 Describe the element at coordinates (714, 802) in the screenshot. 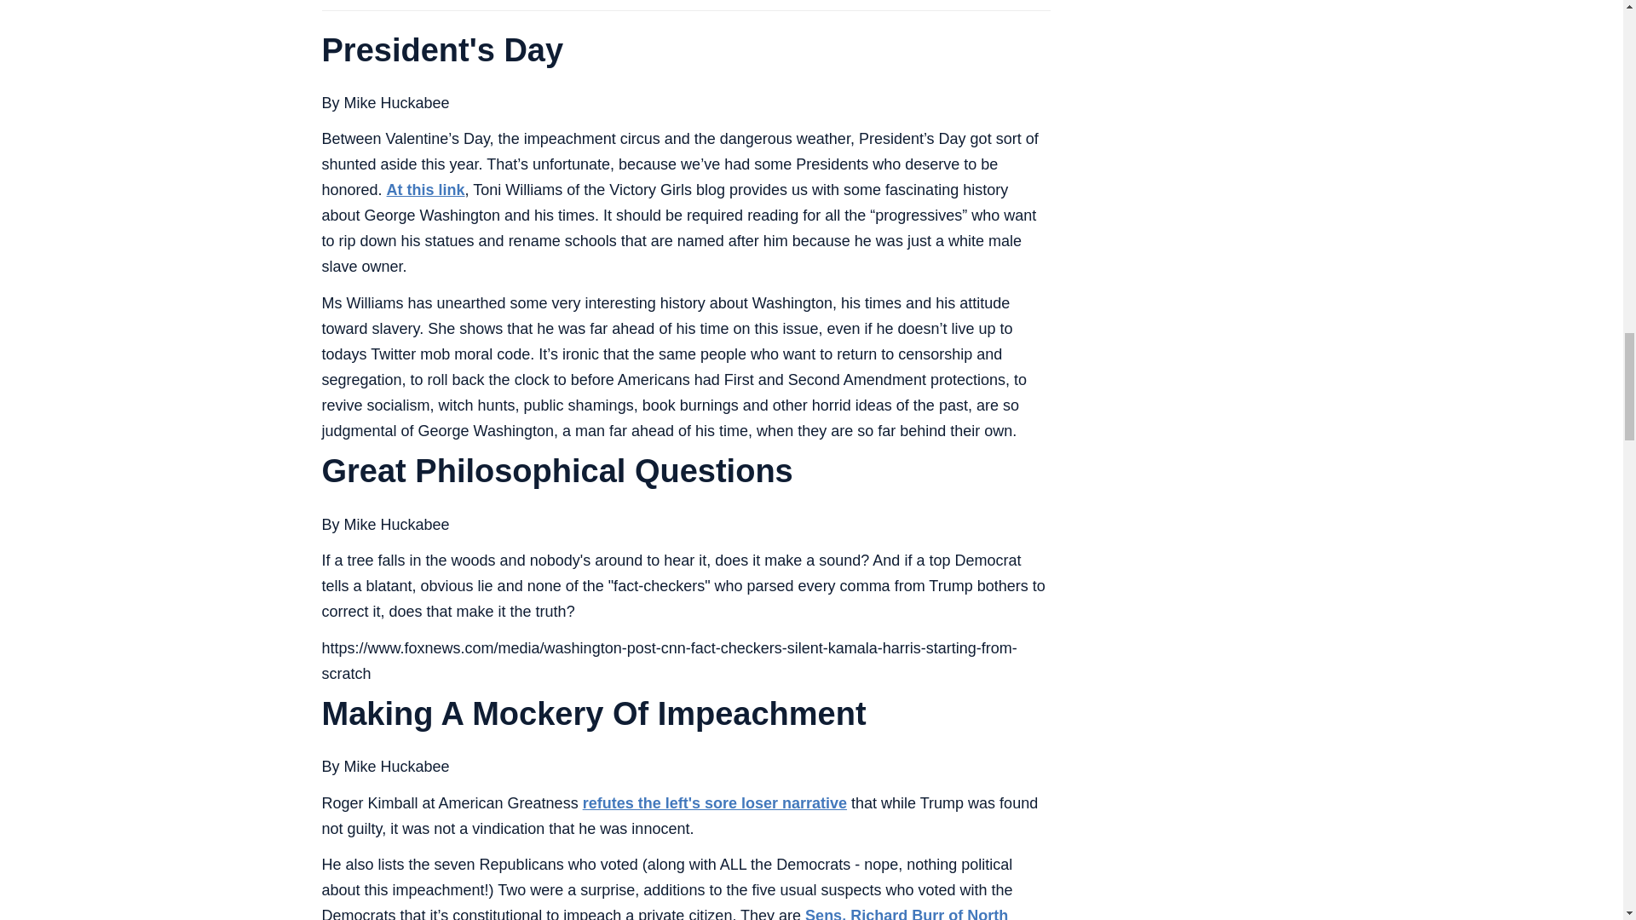

I see `refutes the left's sore loser narrative` at that location.